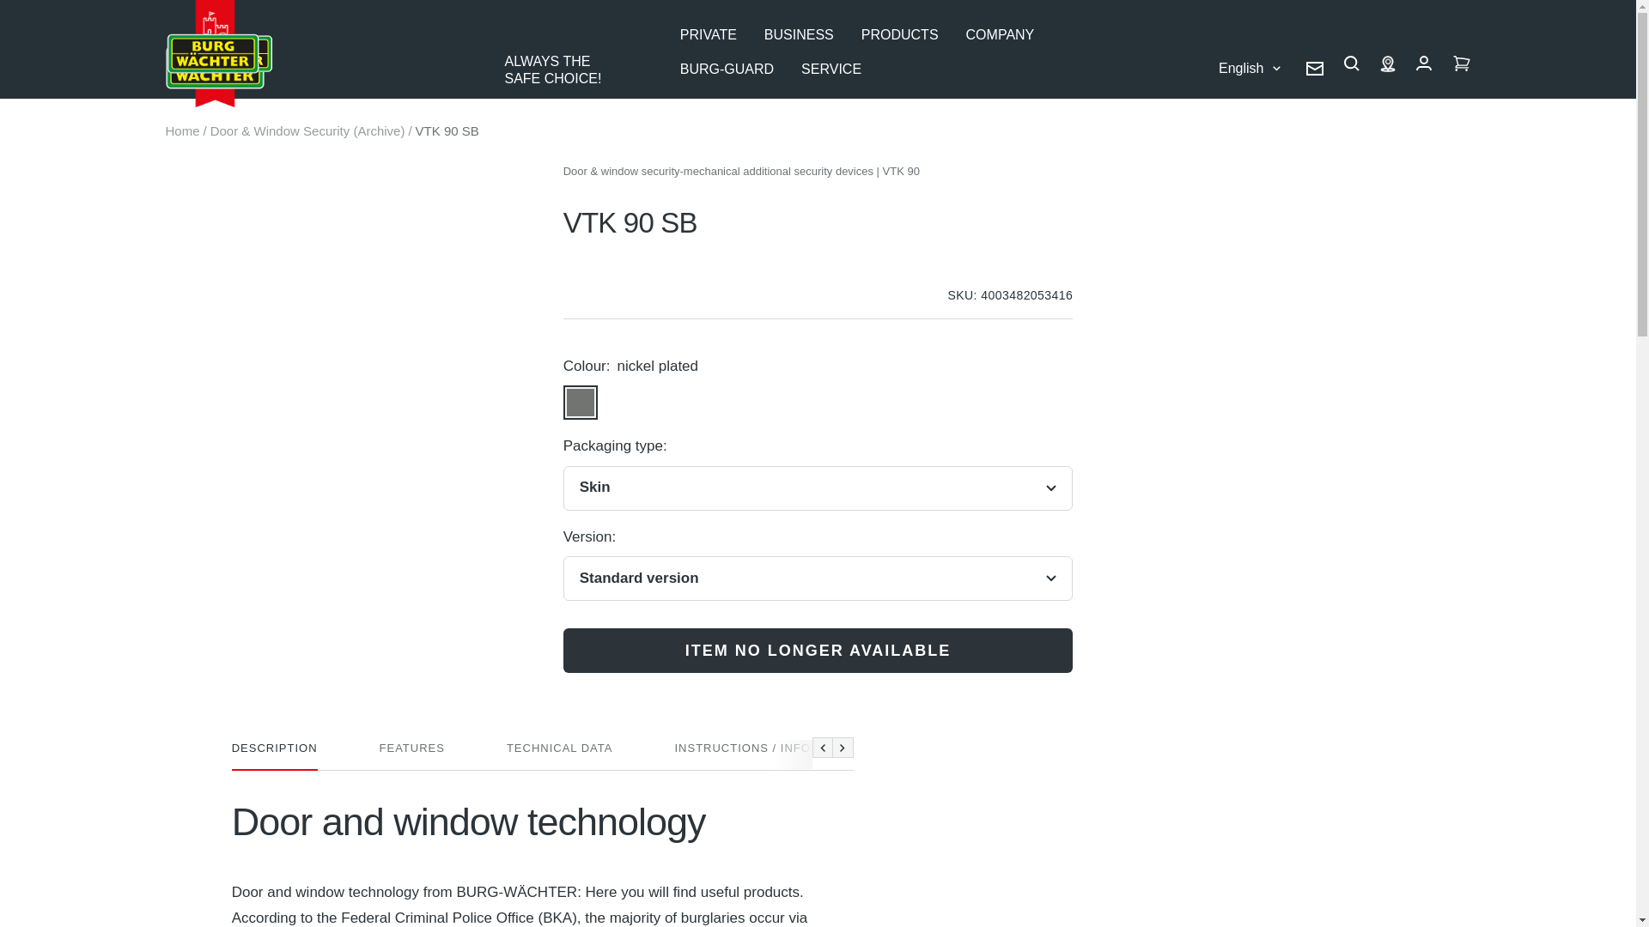 Image resolution: width=1649 pixels, height=927 pixels. Describe the element at coordinates (1229, 130) in the screenshot. I see `de` at that location.